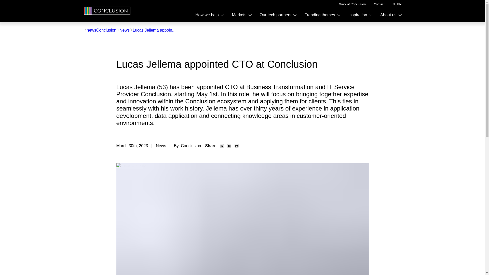 Image resolution: width=489 pixels, height=275 pixels. Describe the element at coordinates (236, 146) in the screenshot. I see `LinkedIn` at that location.